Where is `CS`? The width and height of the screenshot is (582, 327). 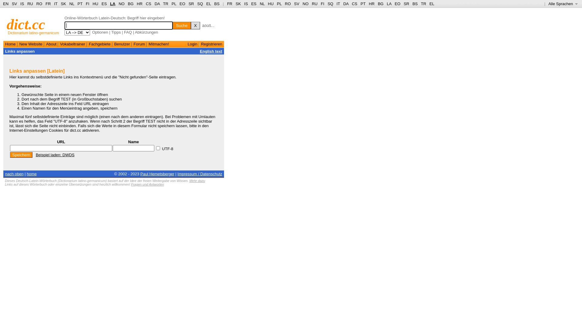 CS is located at coordinates (149, 4).